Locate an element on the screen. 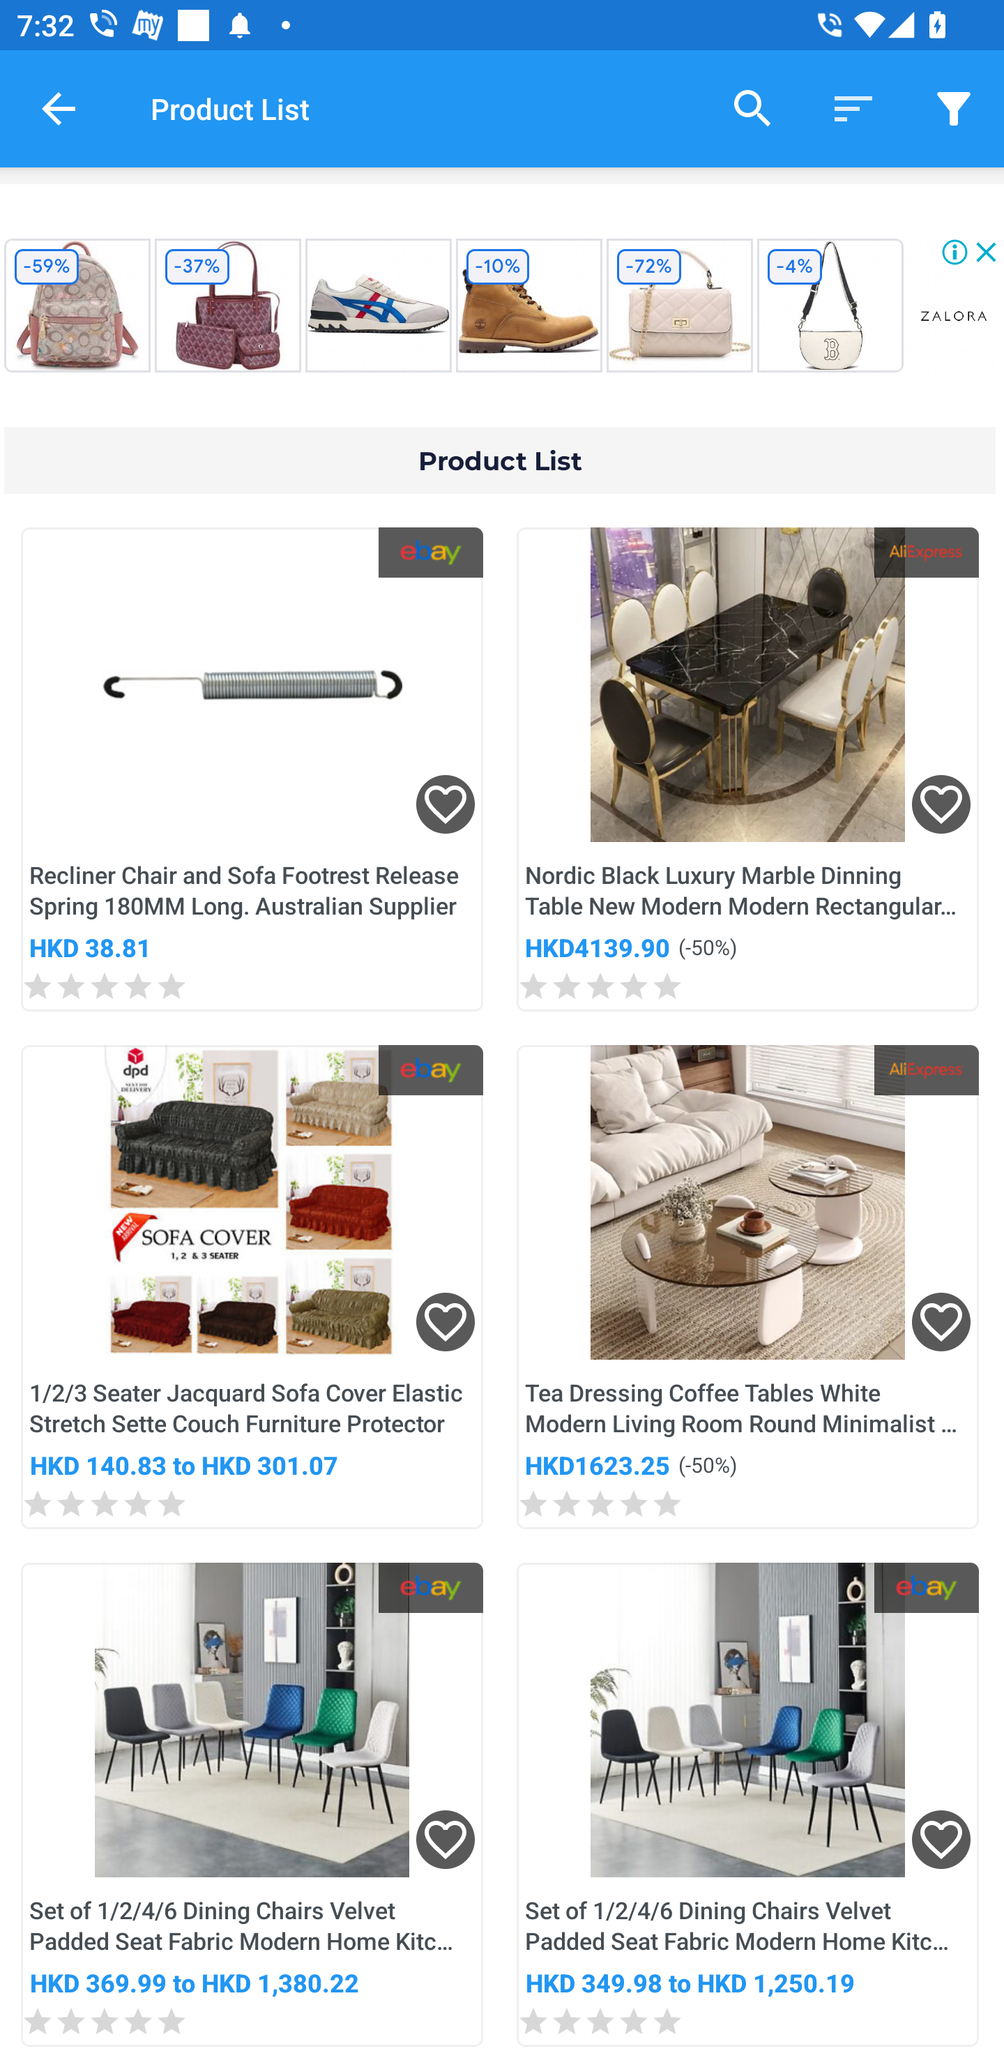  short is located at coordinates (853, 107).